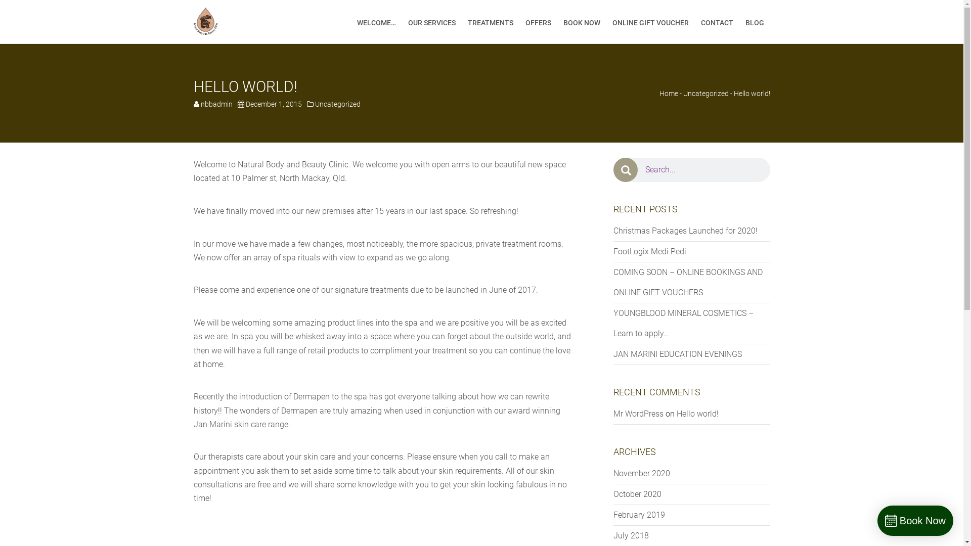 The height and width of the screenshot is (546, 971). I want to click on ONLINE GIFT VOUCHER, so click(650, 22).